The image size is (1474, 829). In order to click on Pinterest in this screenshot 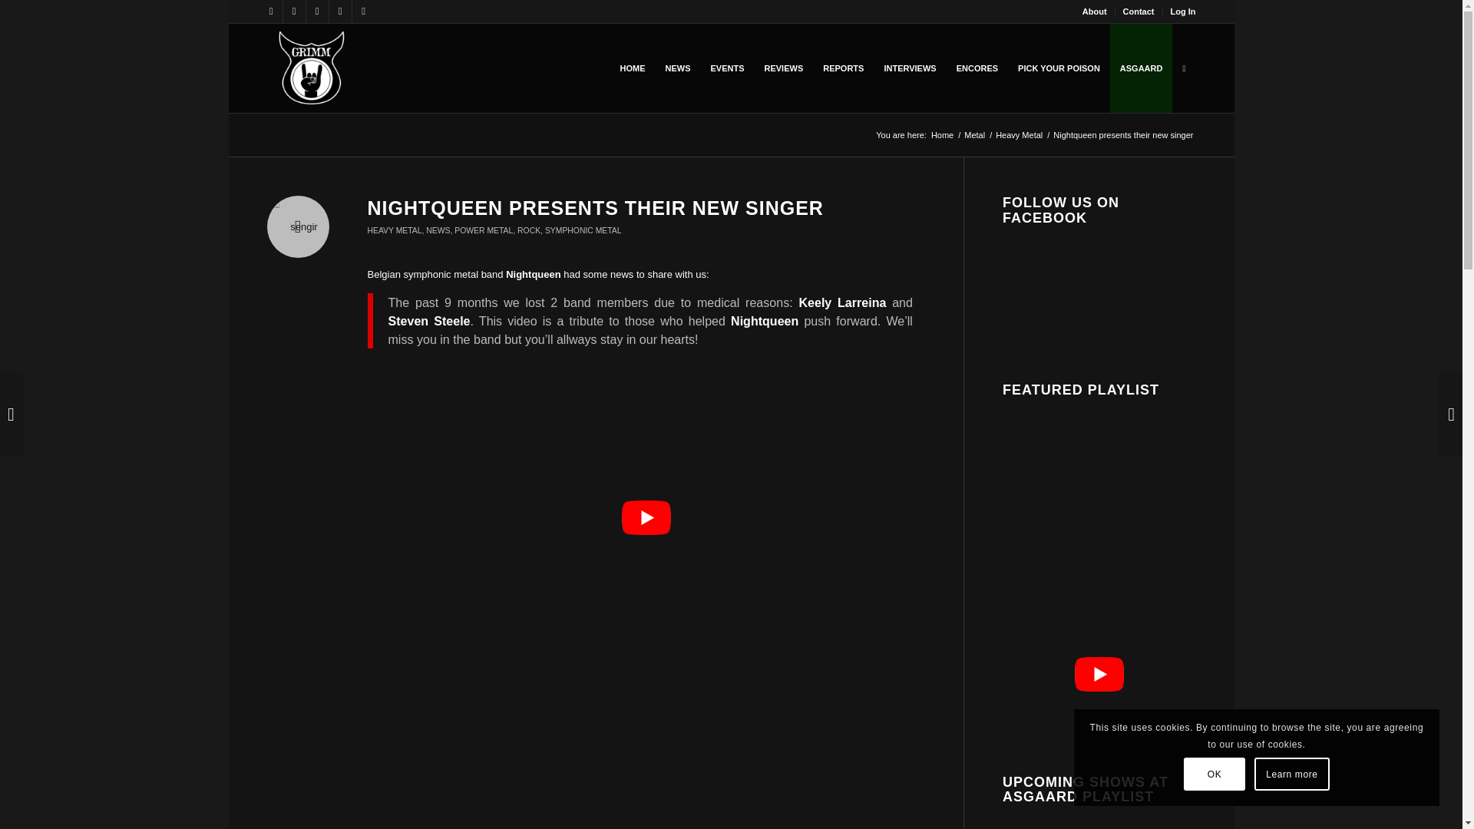, I will do `click(362, 12)`.